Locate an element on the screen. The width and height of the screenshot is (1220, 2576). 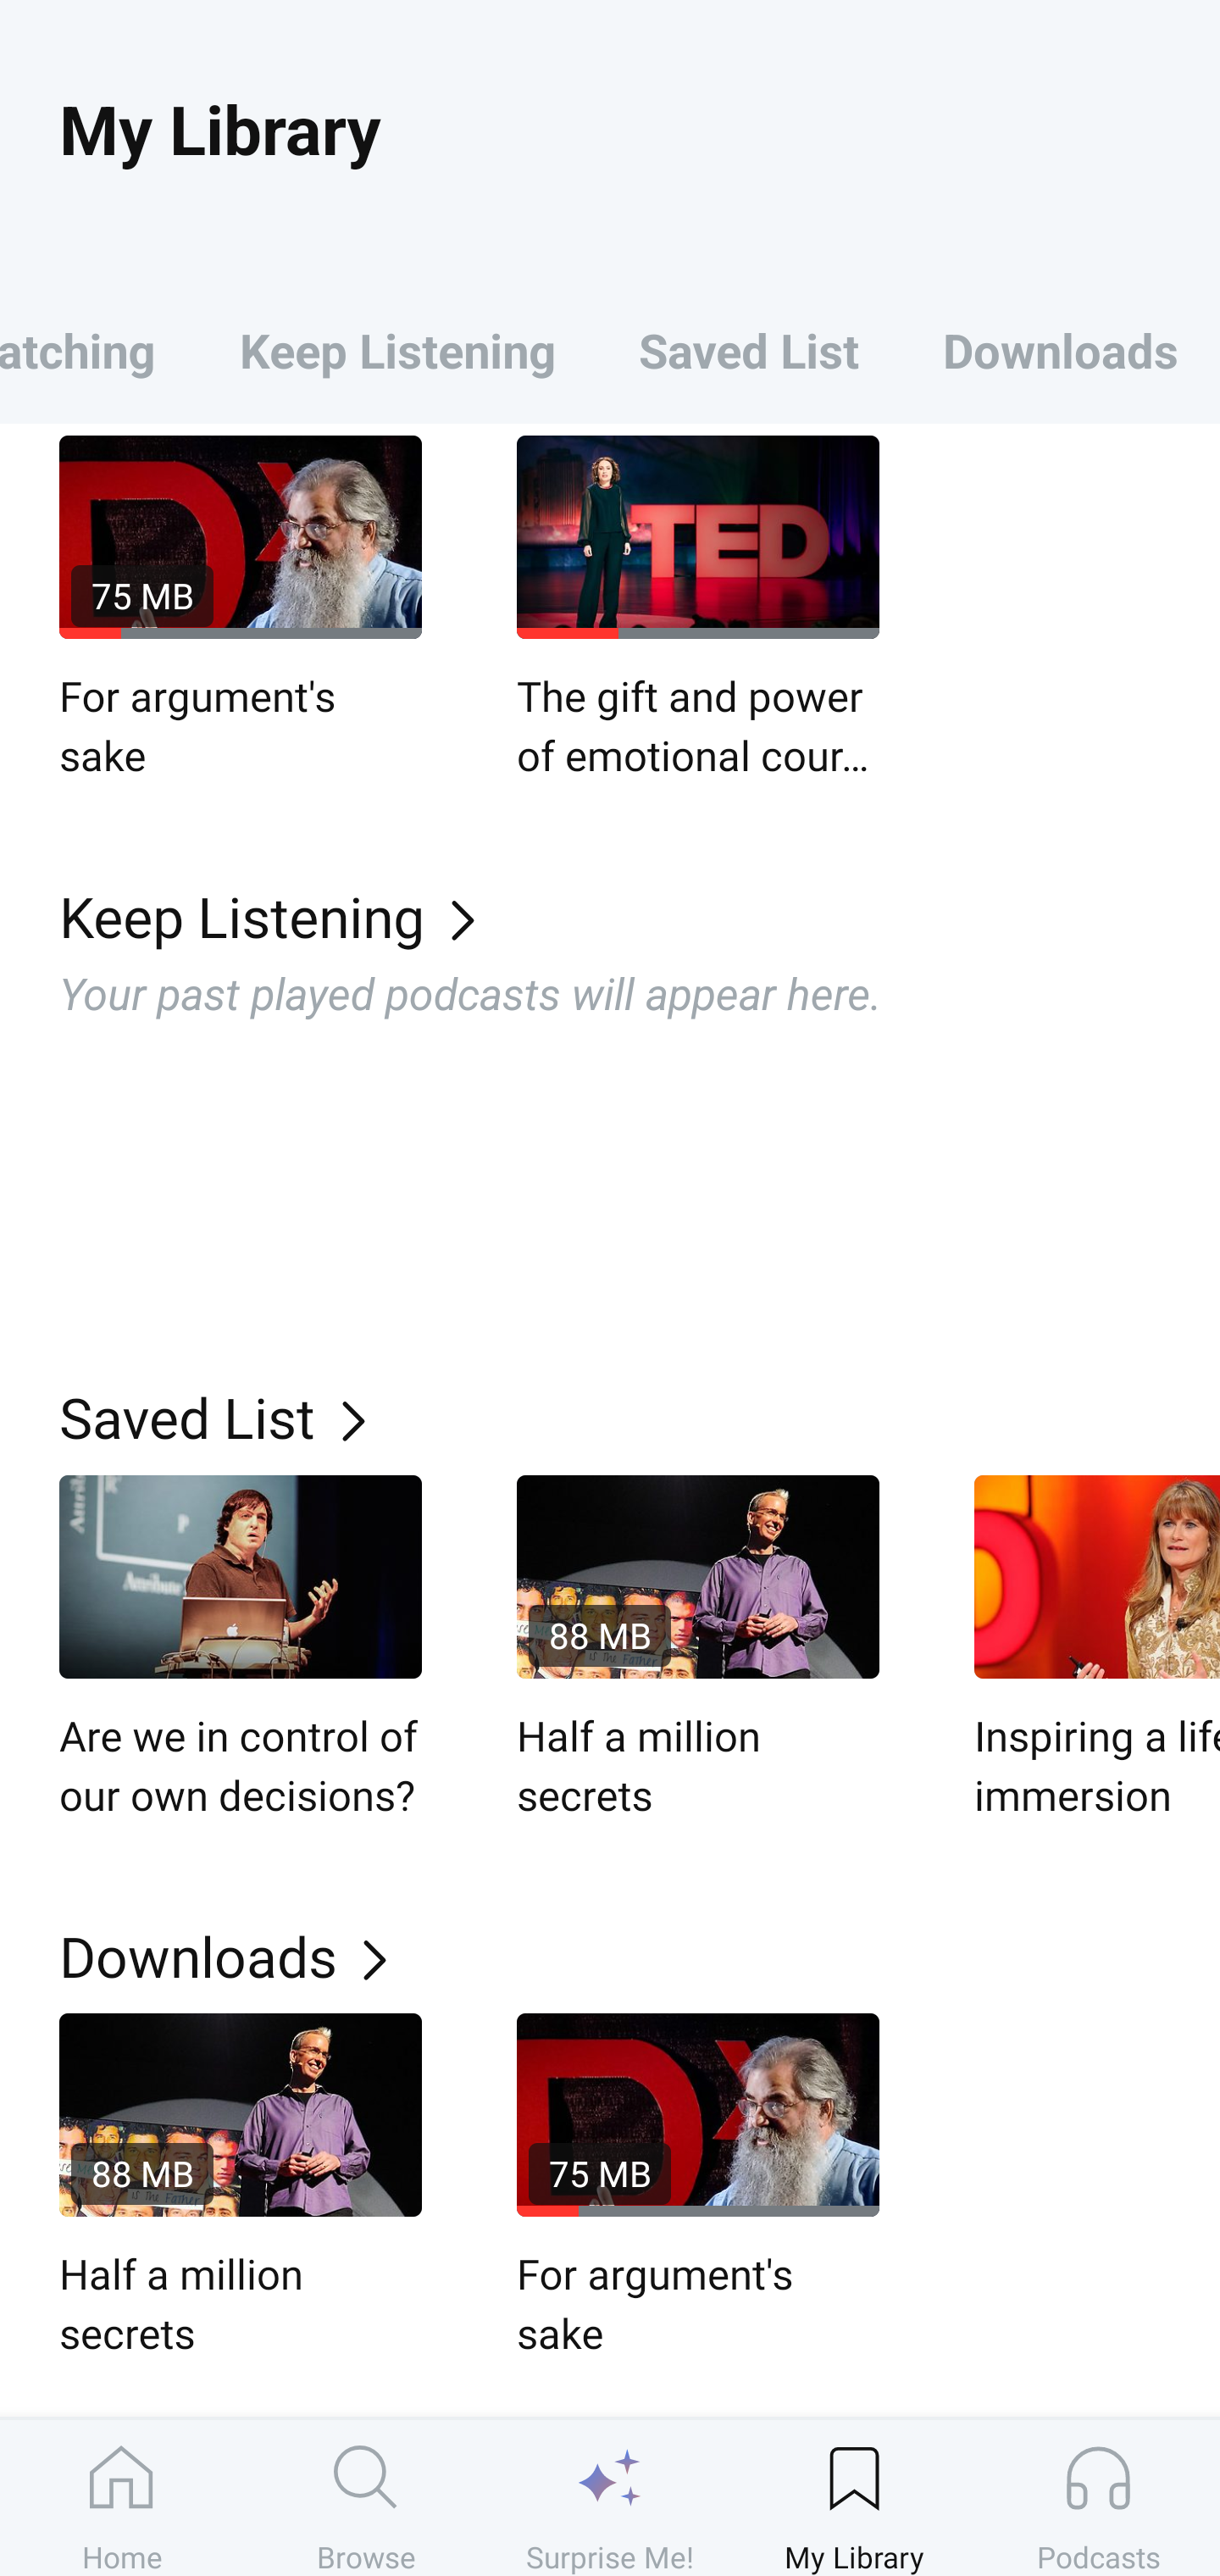
Saved List is located at coordinates (749, 349).